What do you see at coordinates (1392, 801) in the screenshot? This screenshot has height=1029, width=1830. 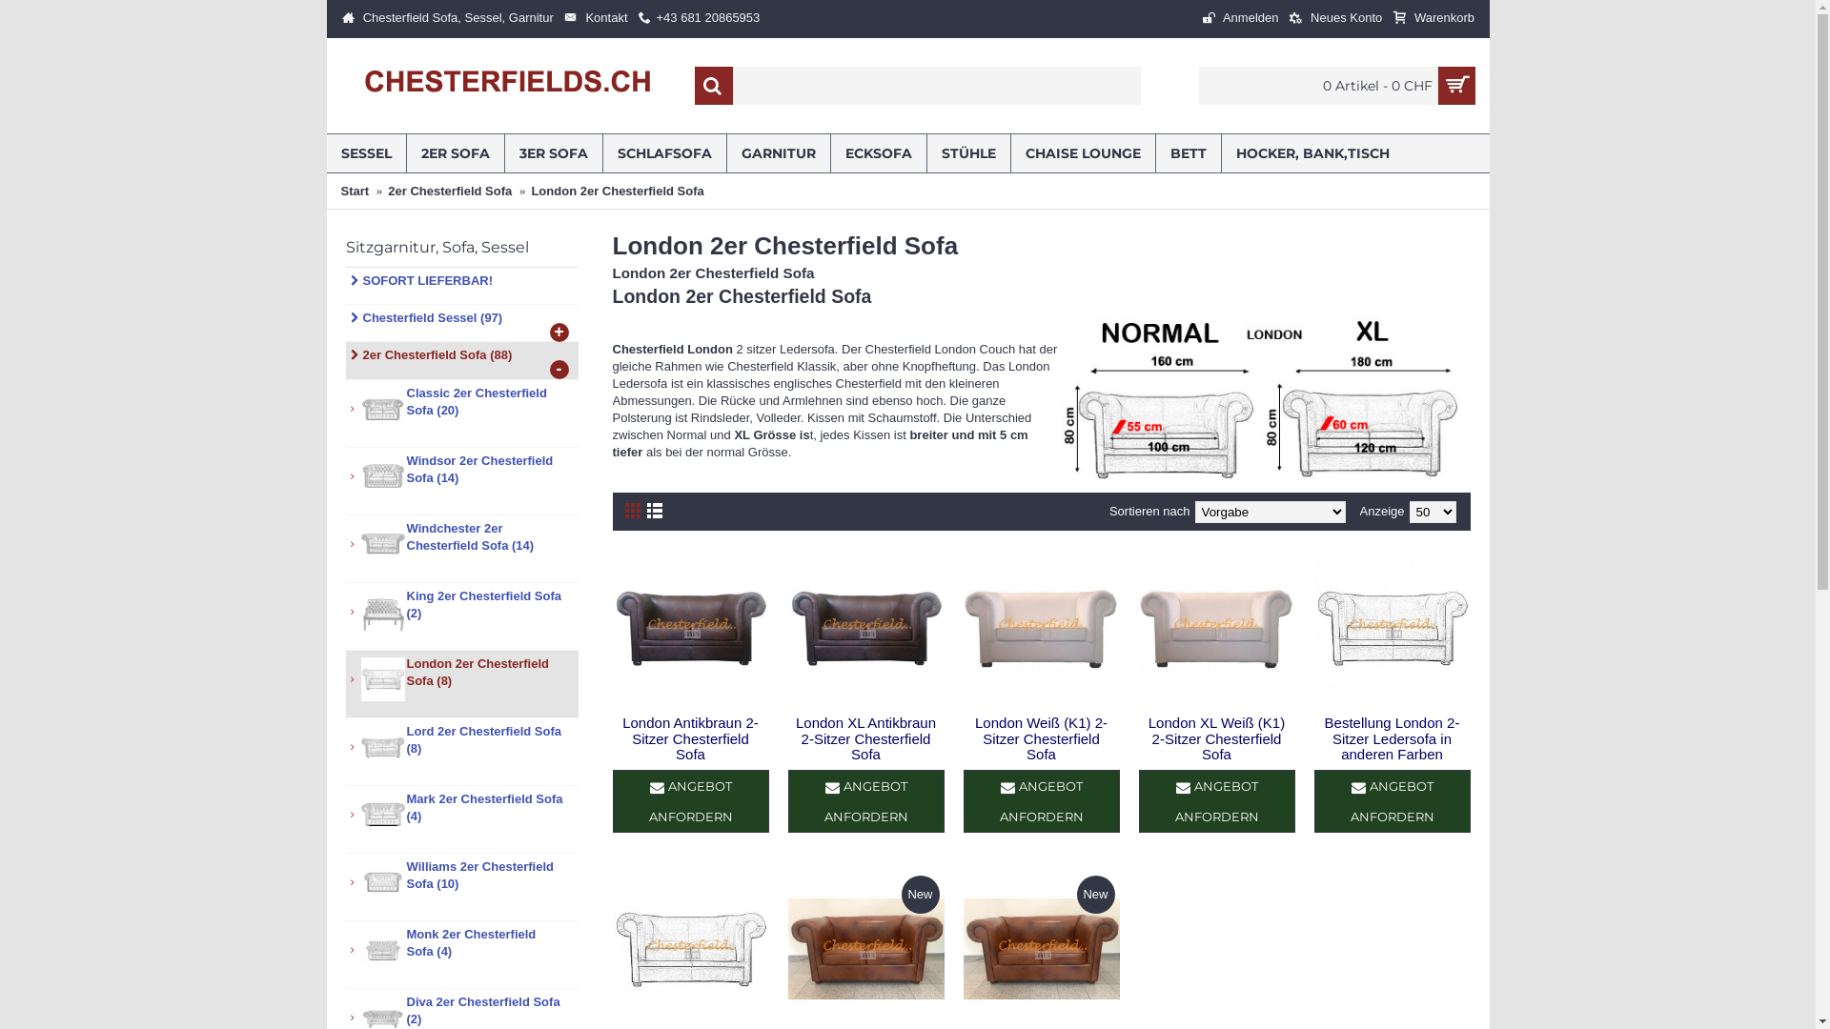 I see `ANGEBOT ANFORDERN` at bounding box center [1392, 801].